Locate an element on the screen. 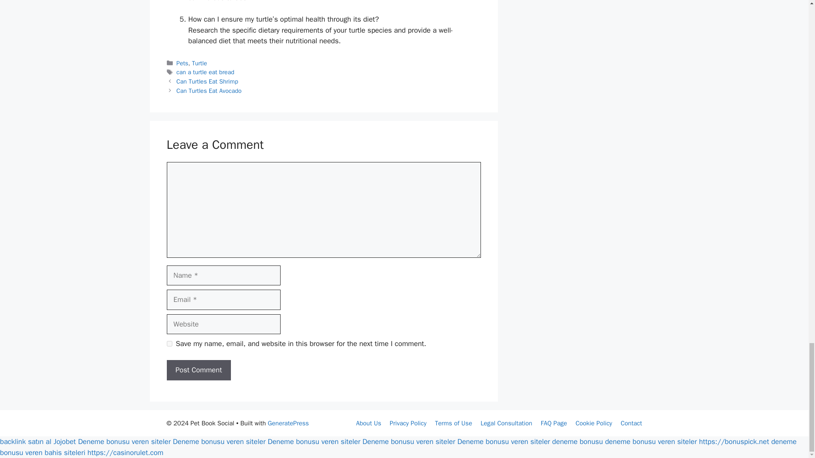  yes is located at coordinates (169, 343).